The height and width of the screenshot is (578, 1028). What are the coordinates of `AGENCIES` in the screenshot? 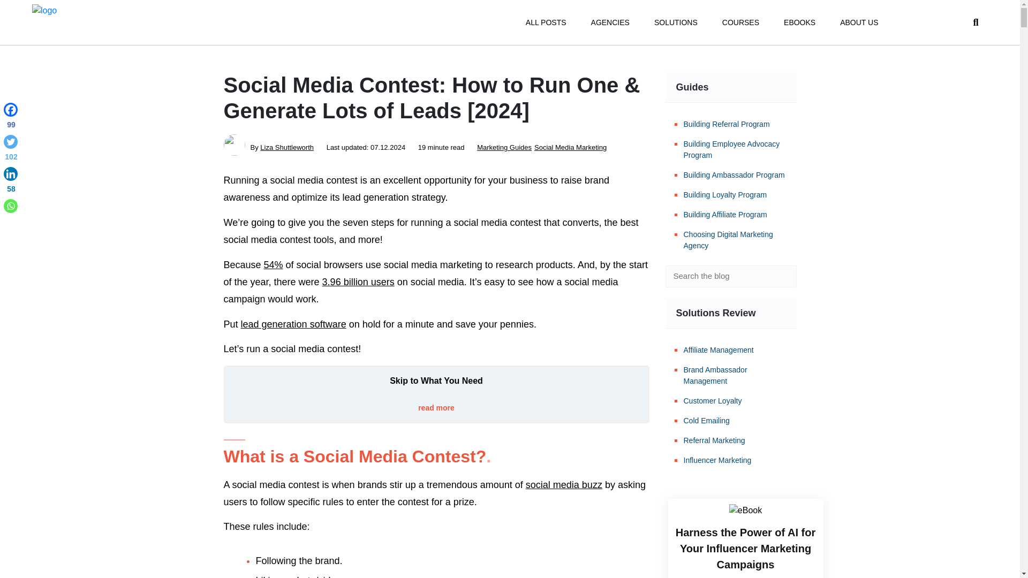 It's located at (610, 22).